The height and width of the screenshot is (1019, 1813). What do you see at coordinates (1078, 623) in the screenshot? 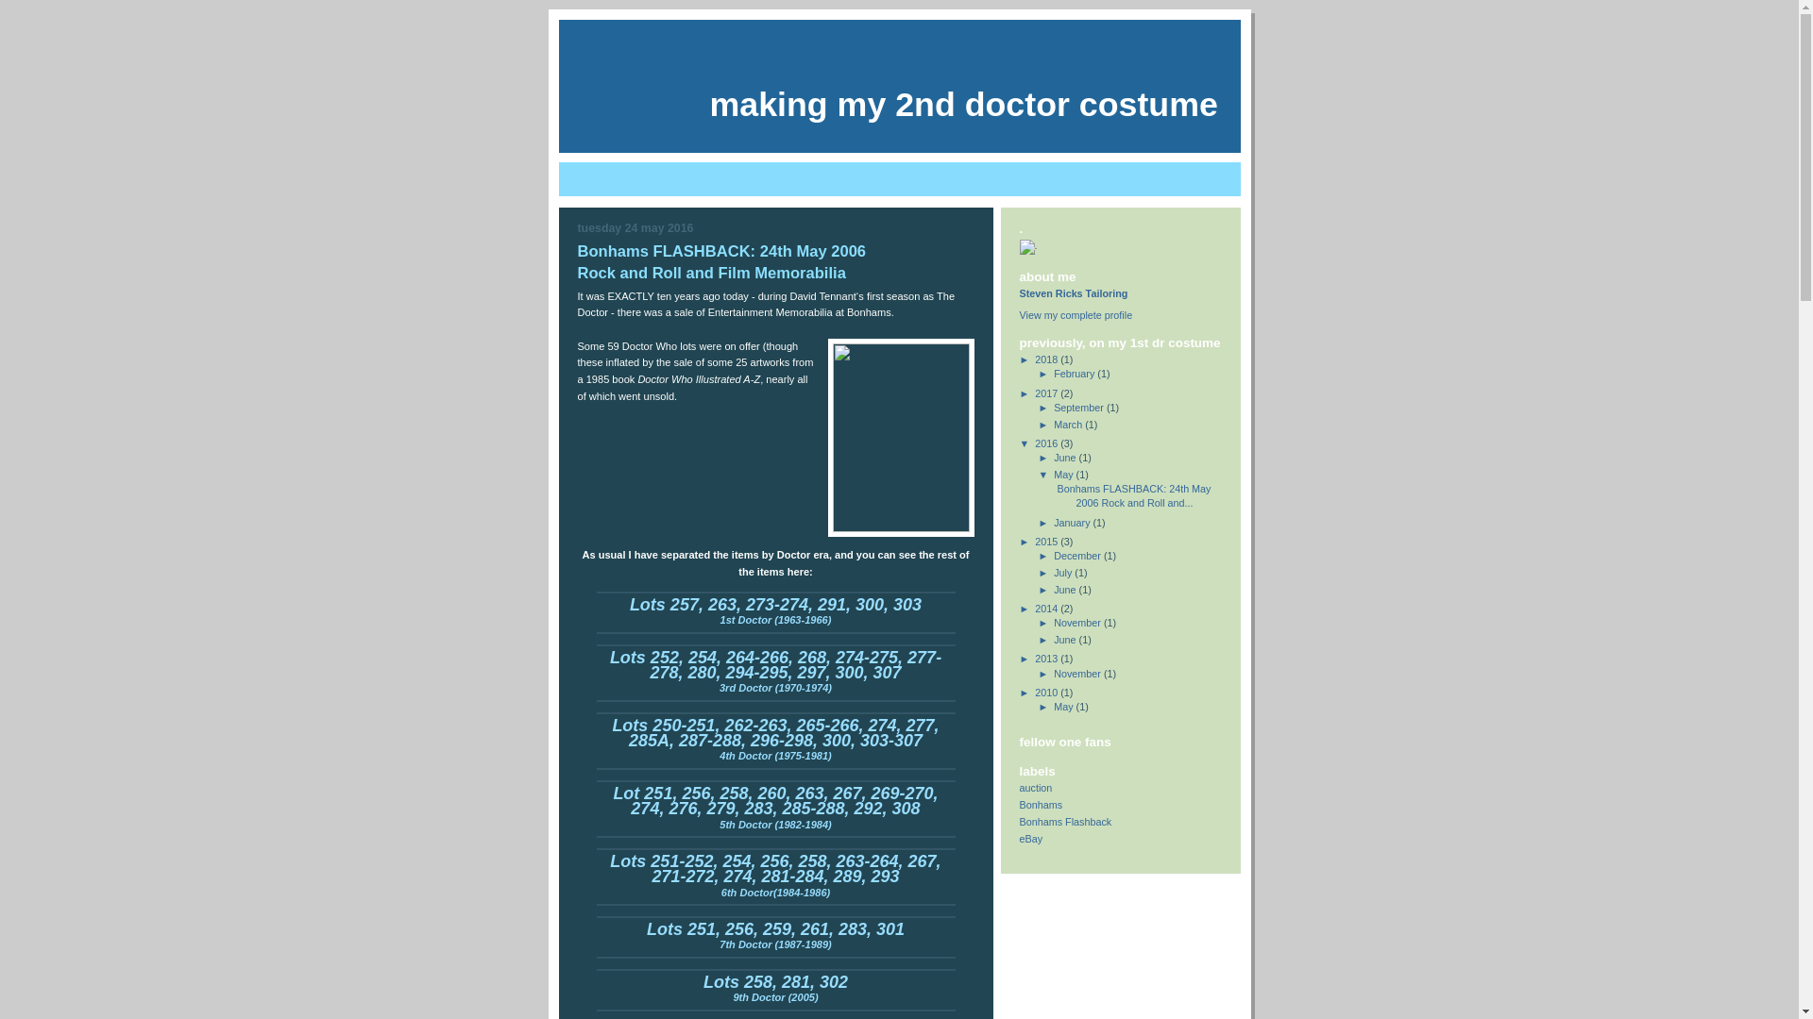
I see `November` at bounding box center [1078, 623].